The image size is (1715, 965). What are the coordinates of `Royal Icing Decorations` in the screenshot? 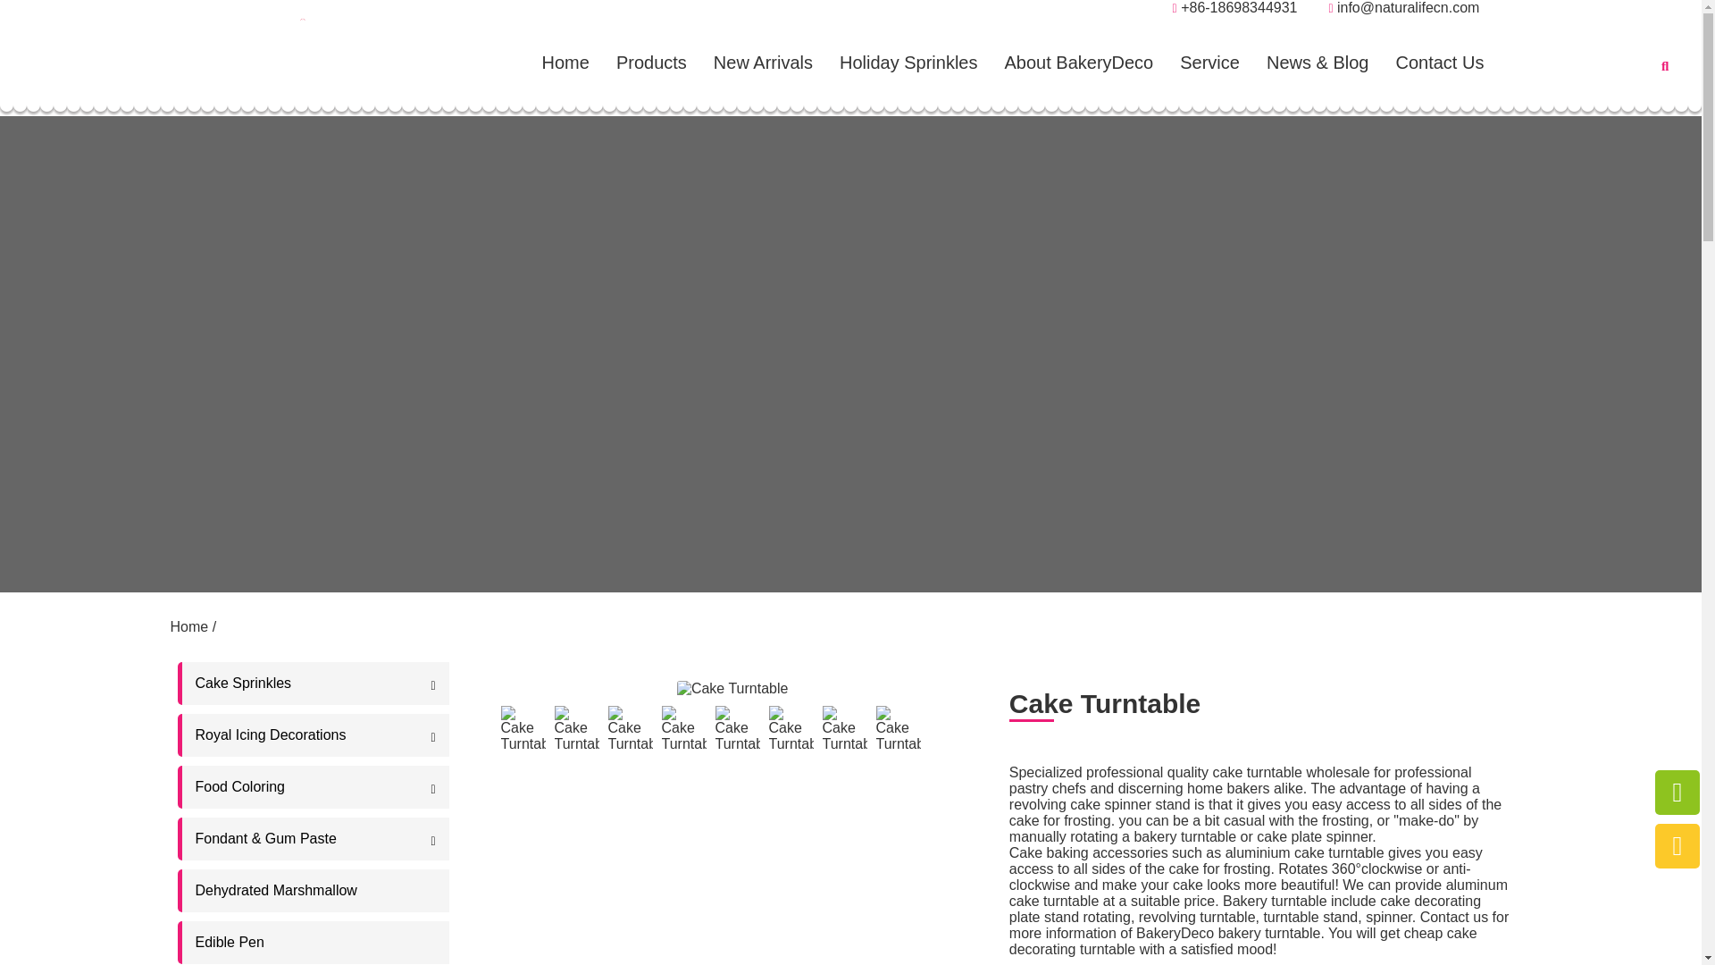 It's located at (314, 734).